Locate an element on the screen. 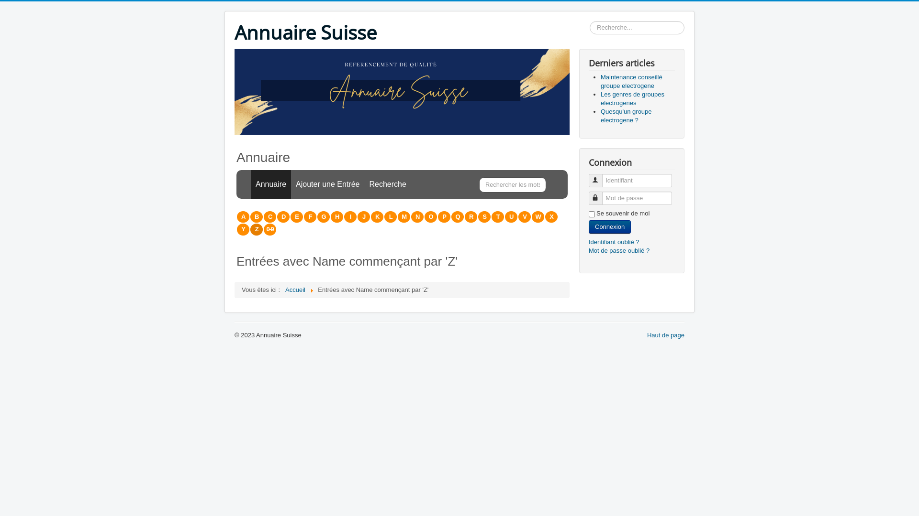  A is located at coordinates (243, 217).